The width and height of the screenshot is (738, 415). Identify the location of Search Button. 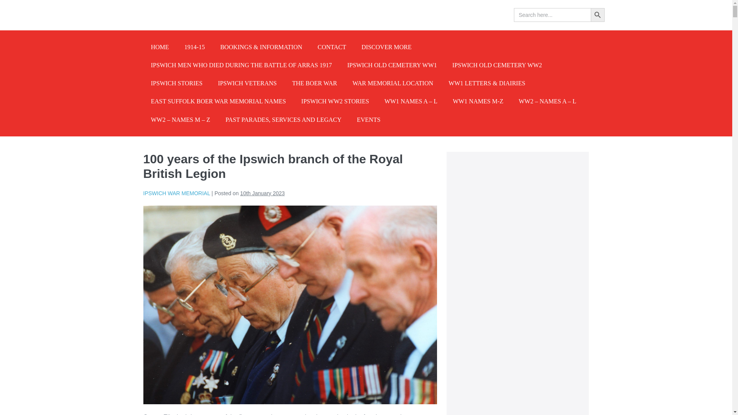
(597, 15).